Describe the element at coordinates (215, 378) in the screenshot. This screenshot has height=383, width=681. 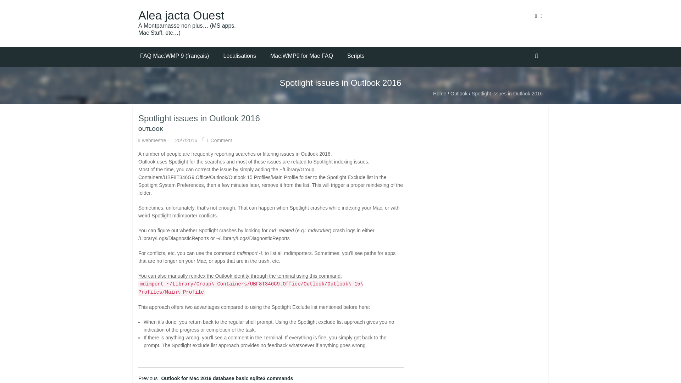
I see `PreviousOutlook for Mac 2016 database basic sqlite3 commands` at that location.